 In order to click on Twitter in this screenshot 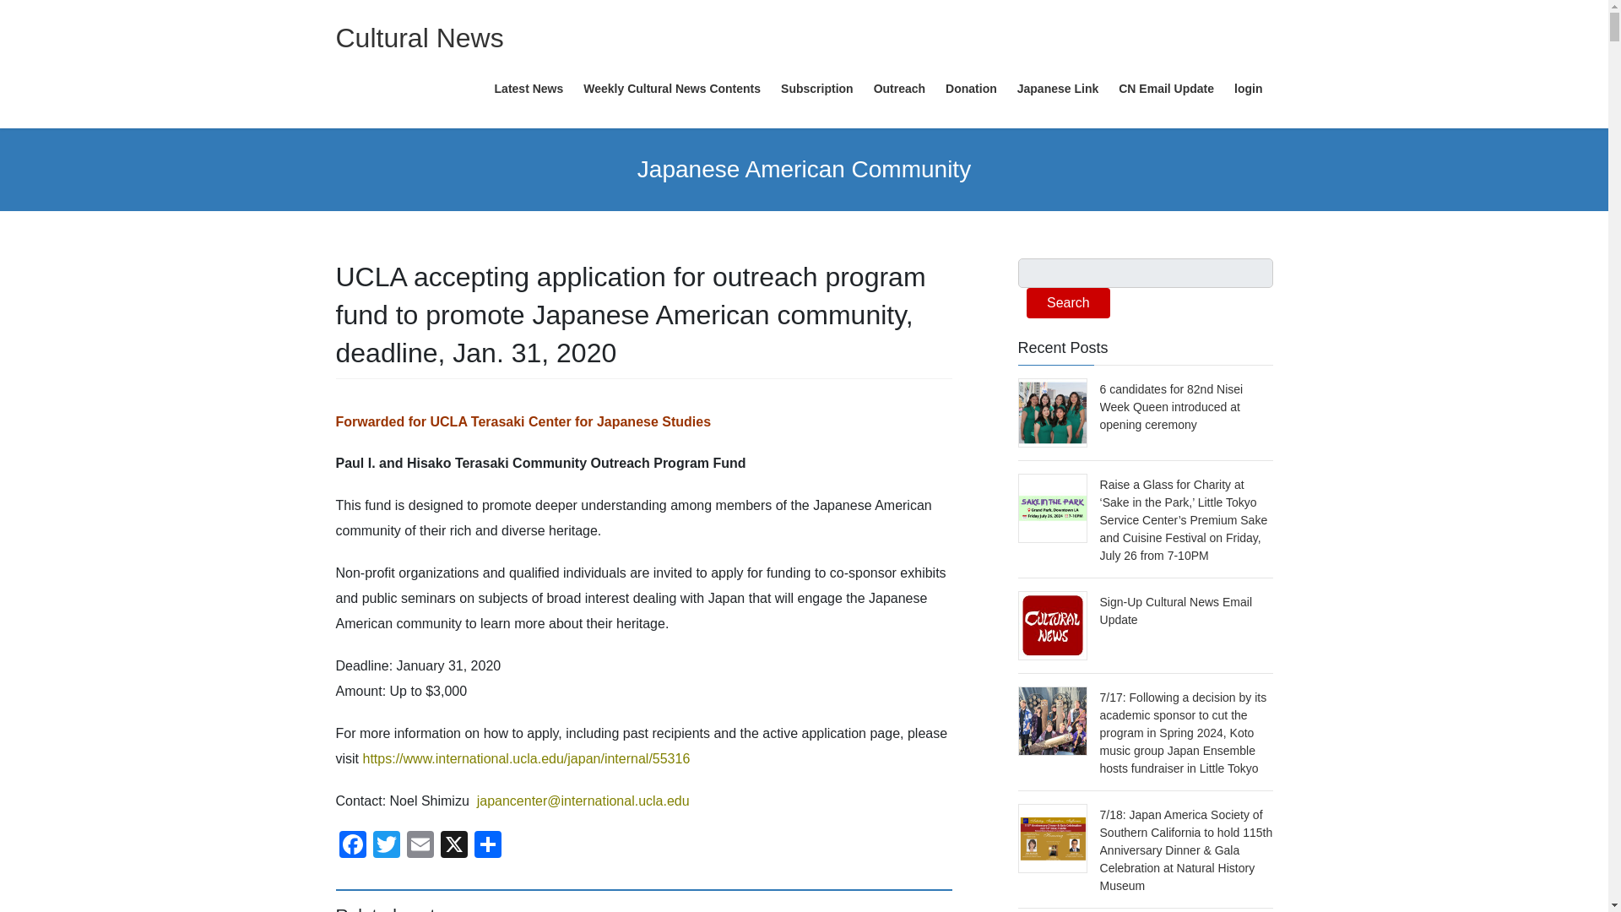, I will do `click(387, 846)`.